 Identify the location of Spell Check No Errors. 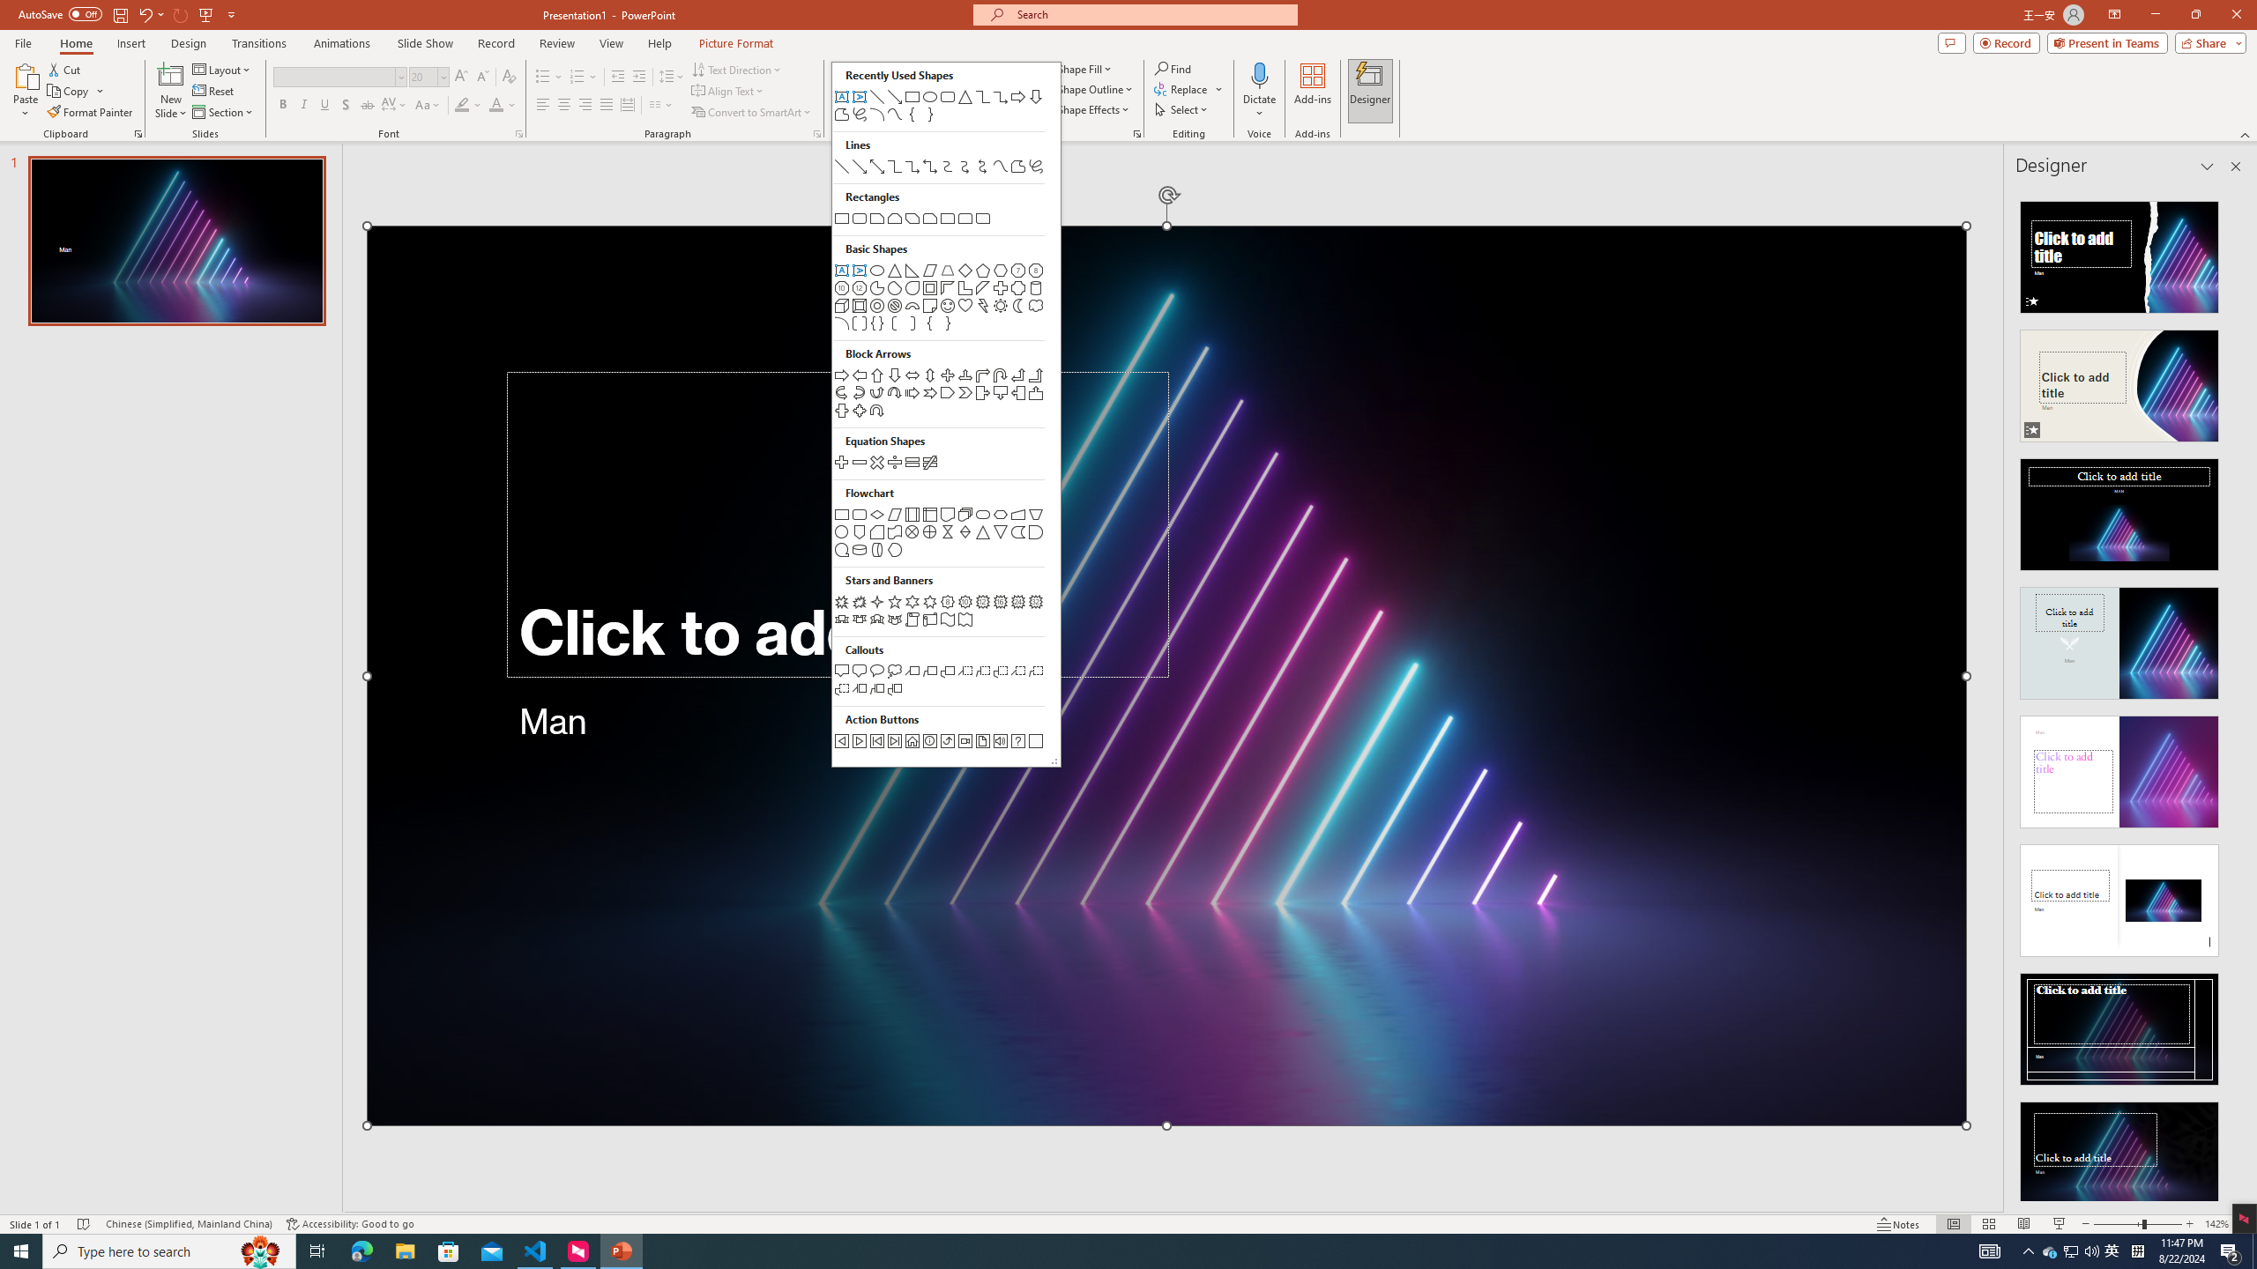
(85, 1224).